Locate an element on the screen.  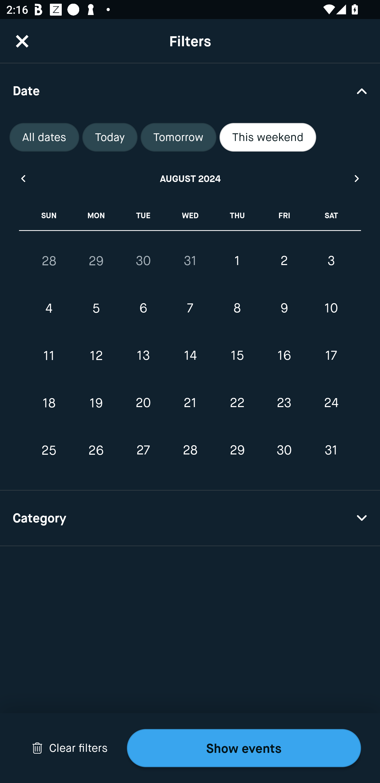
30 is located at coordinates (284, 450).